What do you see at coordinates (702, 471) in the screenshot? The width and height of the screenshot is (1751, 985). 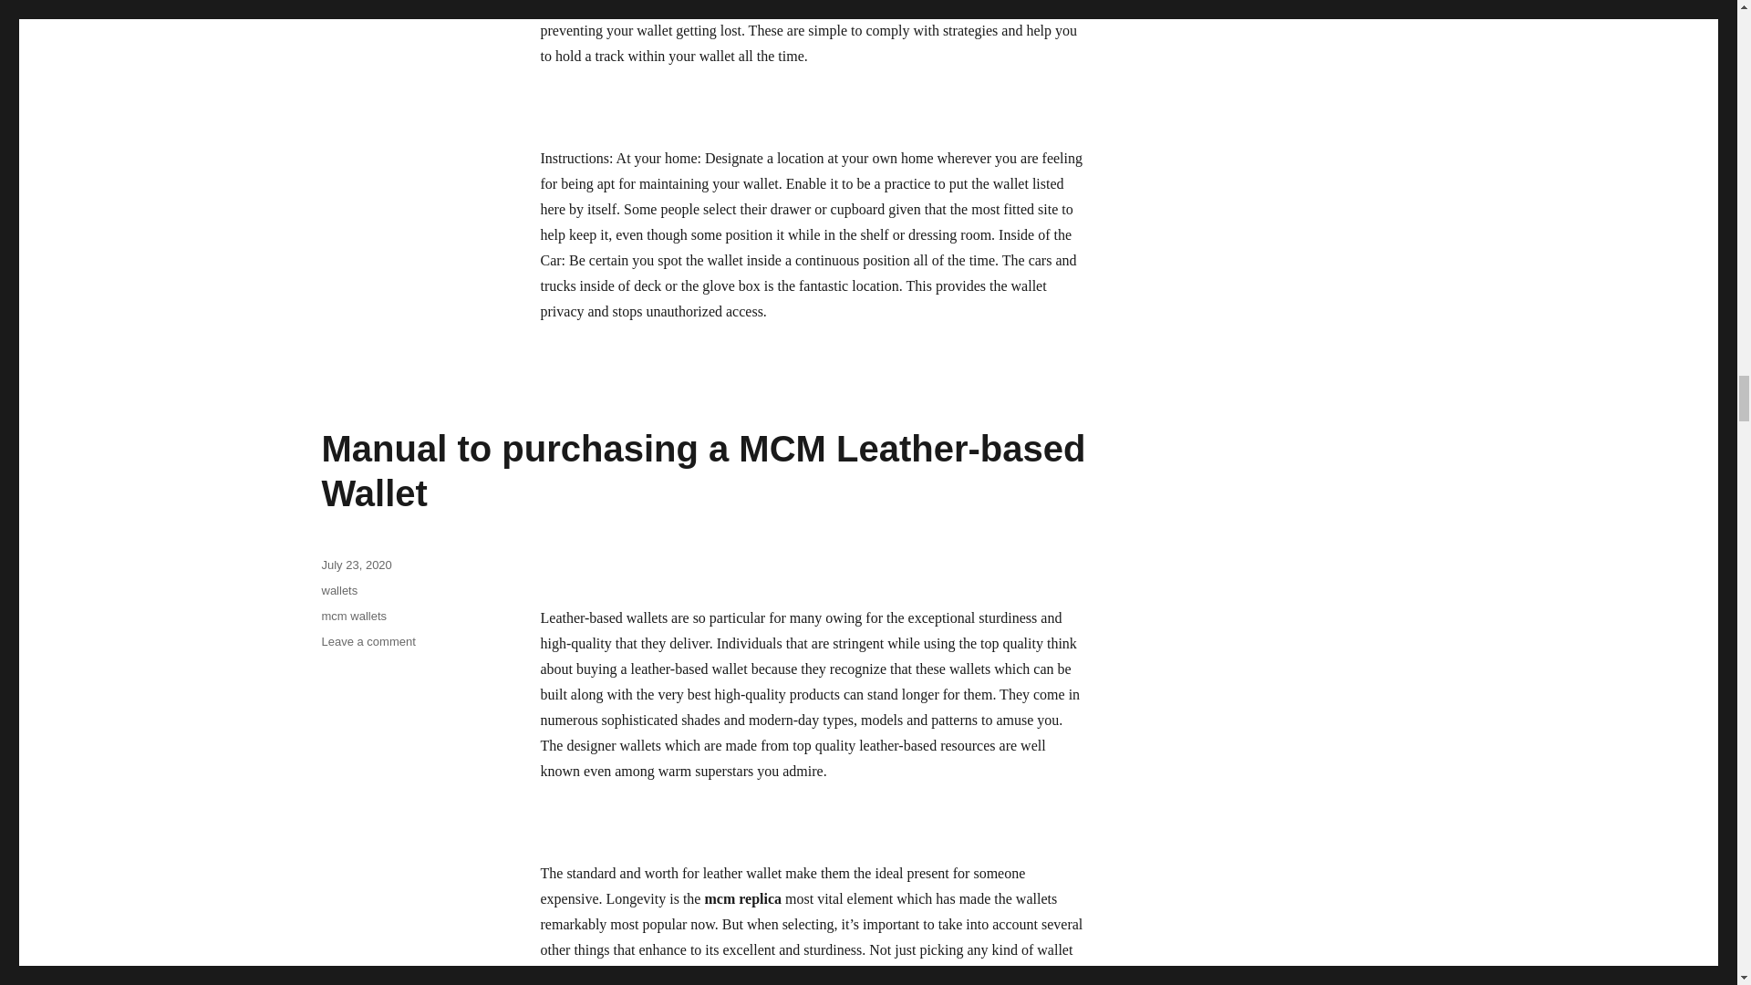 I see `Manual to purchasing a MCM Leather-based Wallet` at bounding box center [702, 471].